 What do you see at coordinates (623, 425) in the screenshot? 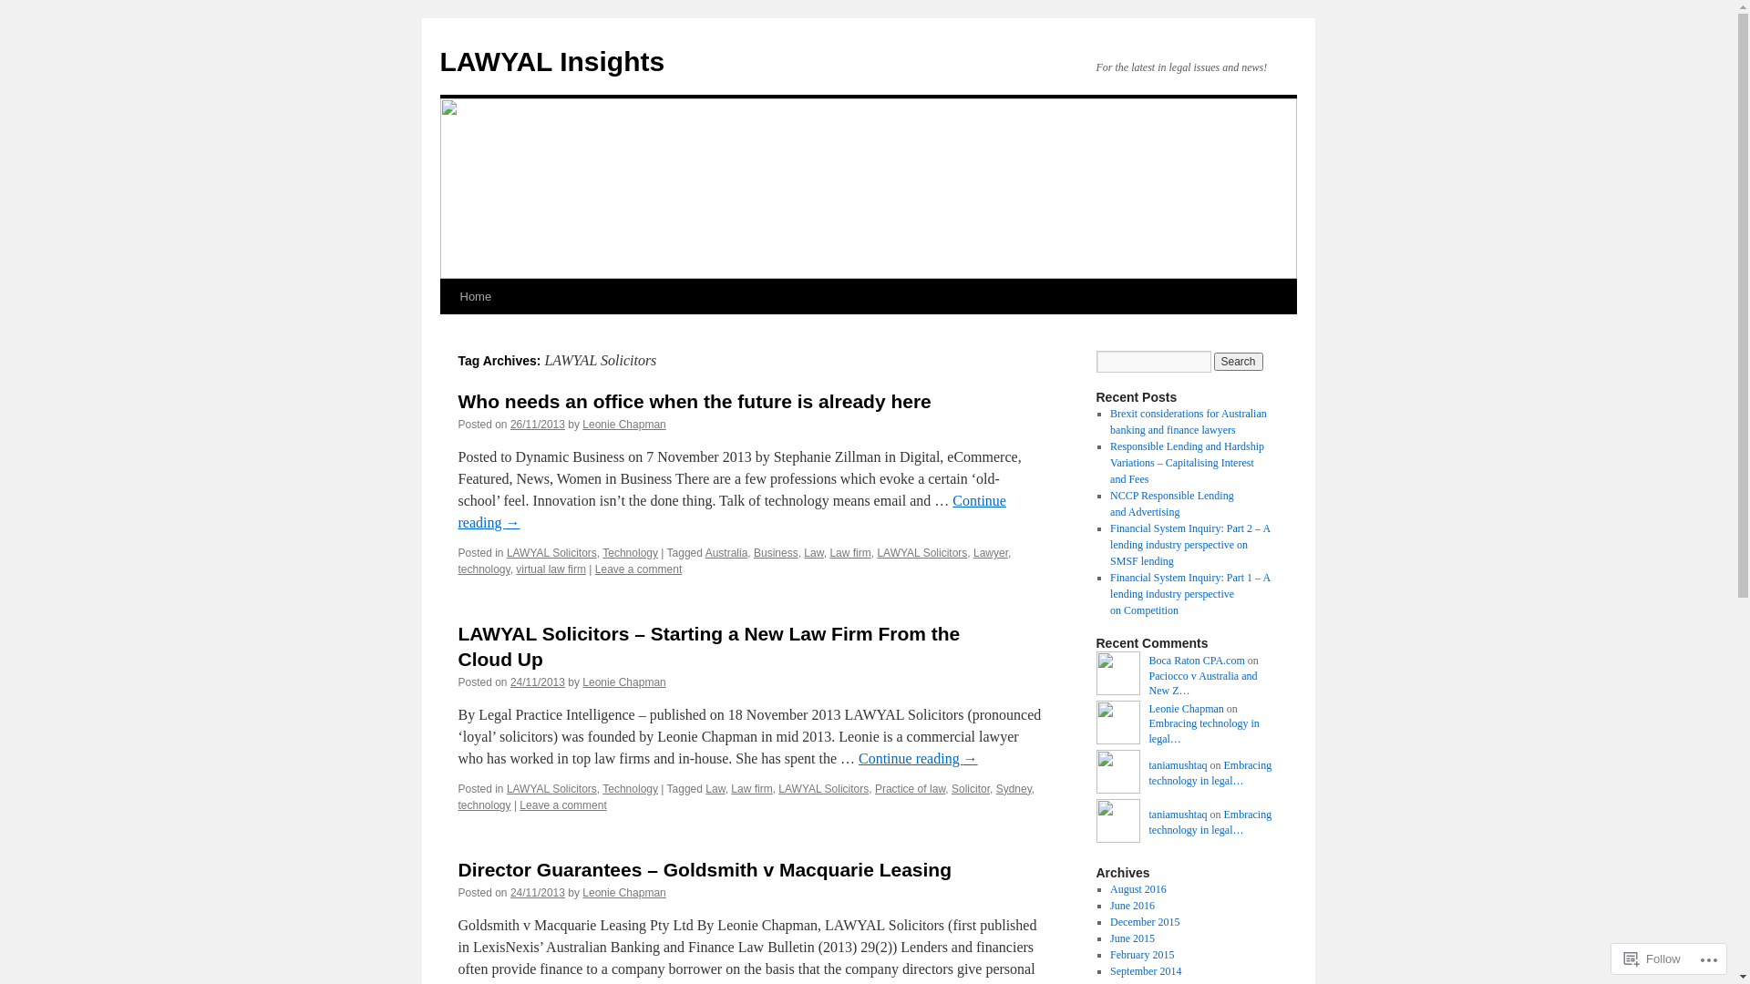
I see `Leonie Chapman` at bounding box center [623, 425].